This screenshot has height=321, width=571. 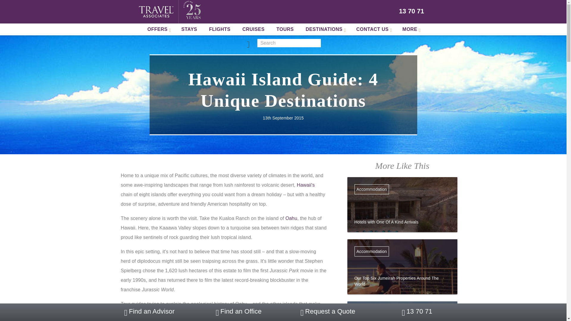 I want to click on CONTACT US, so click(x=373, y=29).